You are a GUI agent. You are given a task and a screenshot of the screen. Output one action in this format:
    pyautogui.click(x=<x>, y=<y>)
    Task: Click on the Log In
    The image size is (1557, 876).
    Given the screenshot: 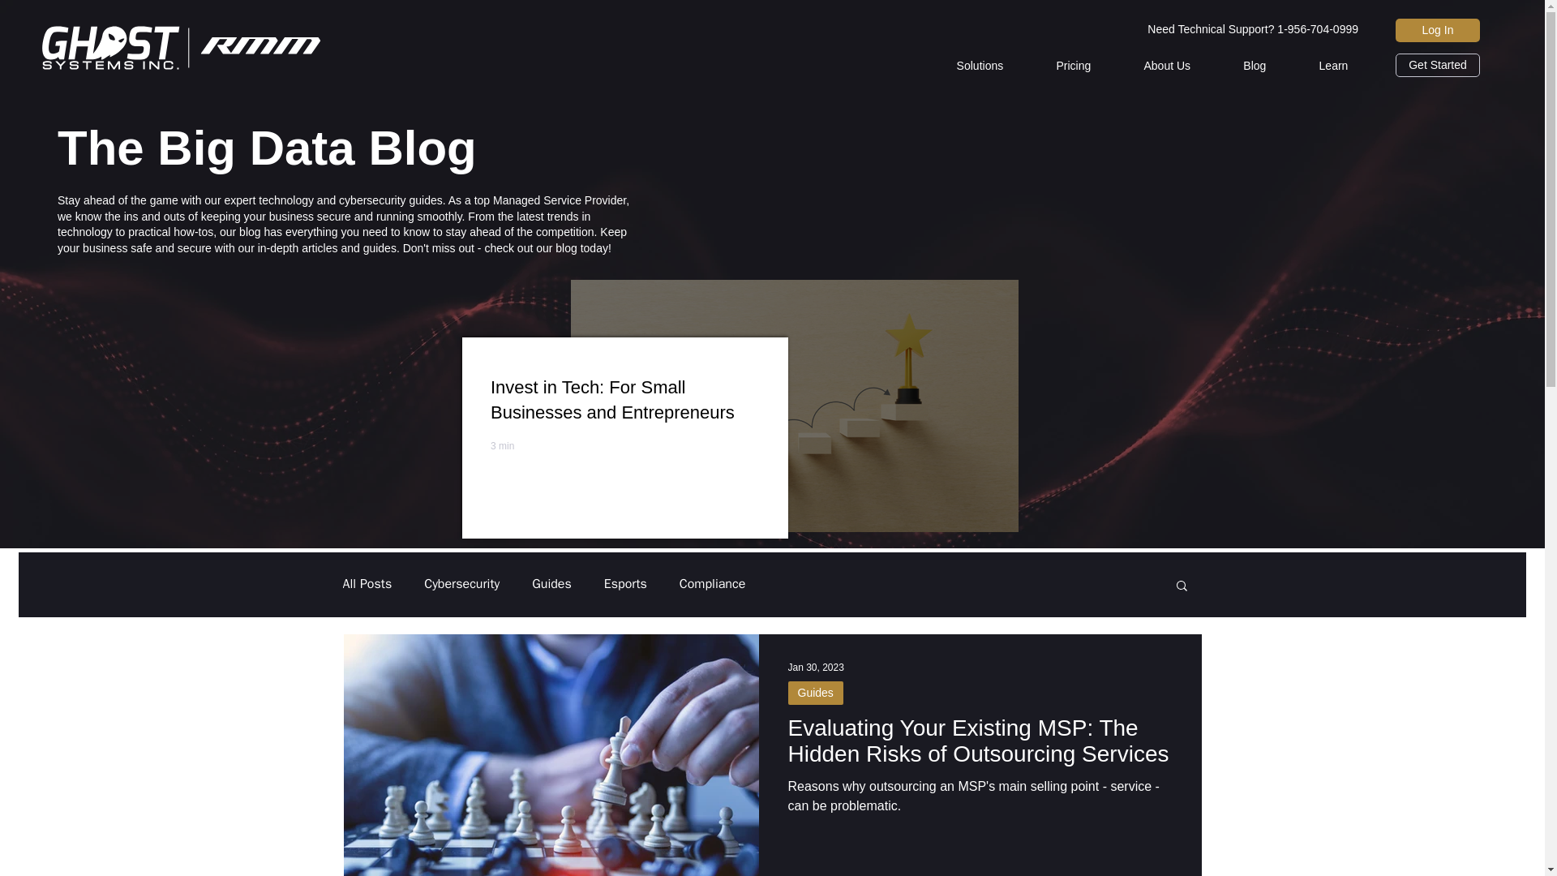 What is the action you would take?
    pyautogui.click(x=1437, y=29)
    